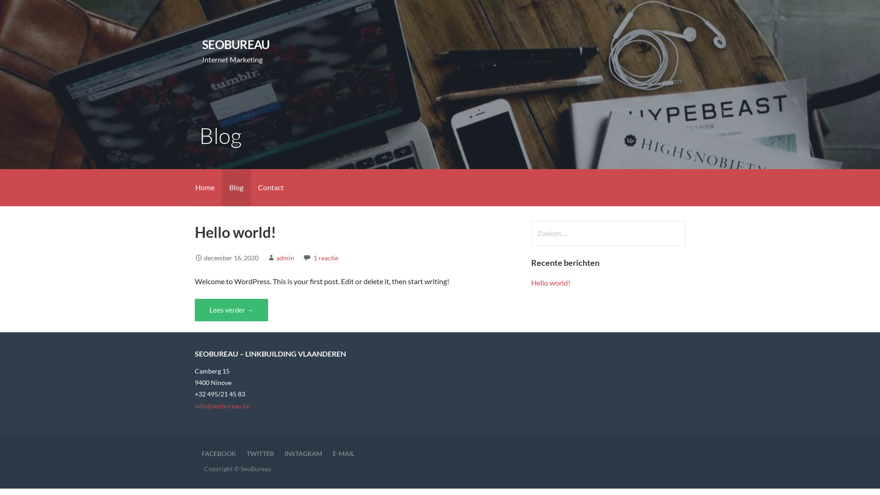 This screenshot has width=880, height=495. Describe the element at coordinates (26, 11) in the screenshot. I see `Zoeken` at that location.